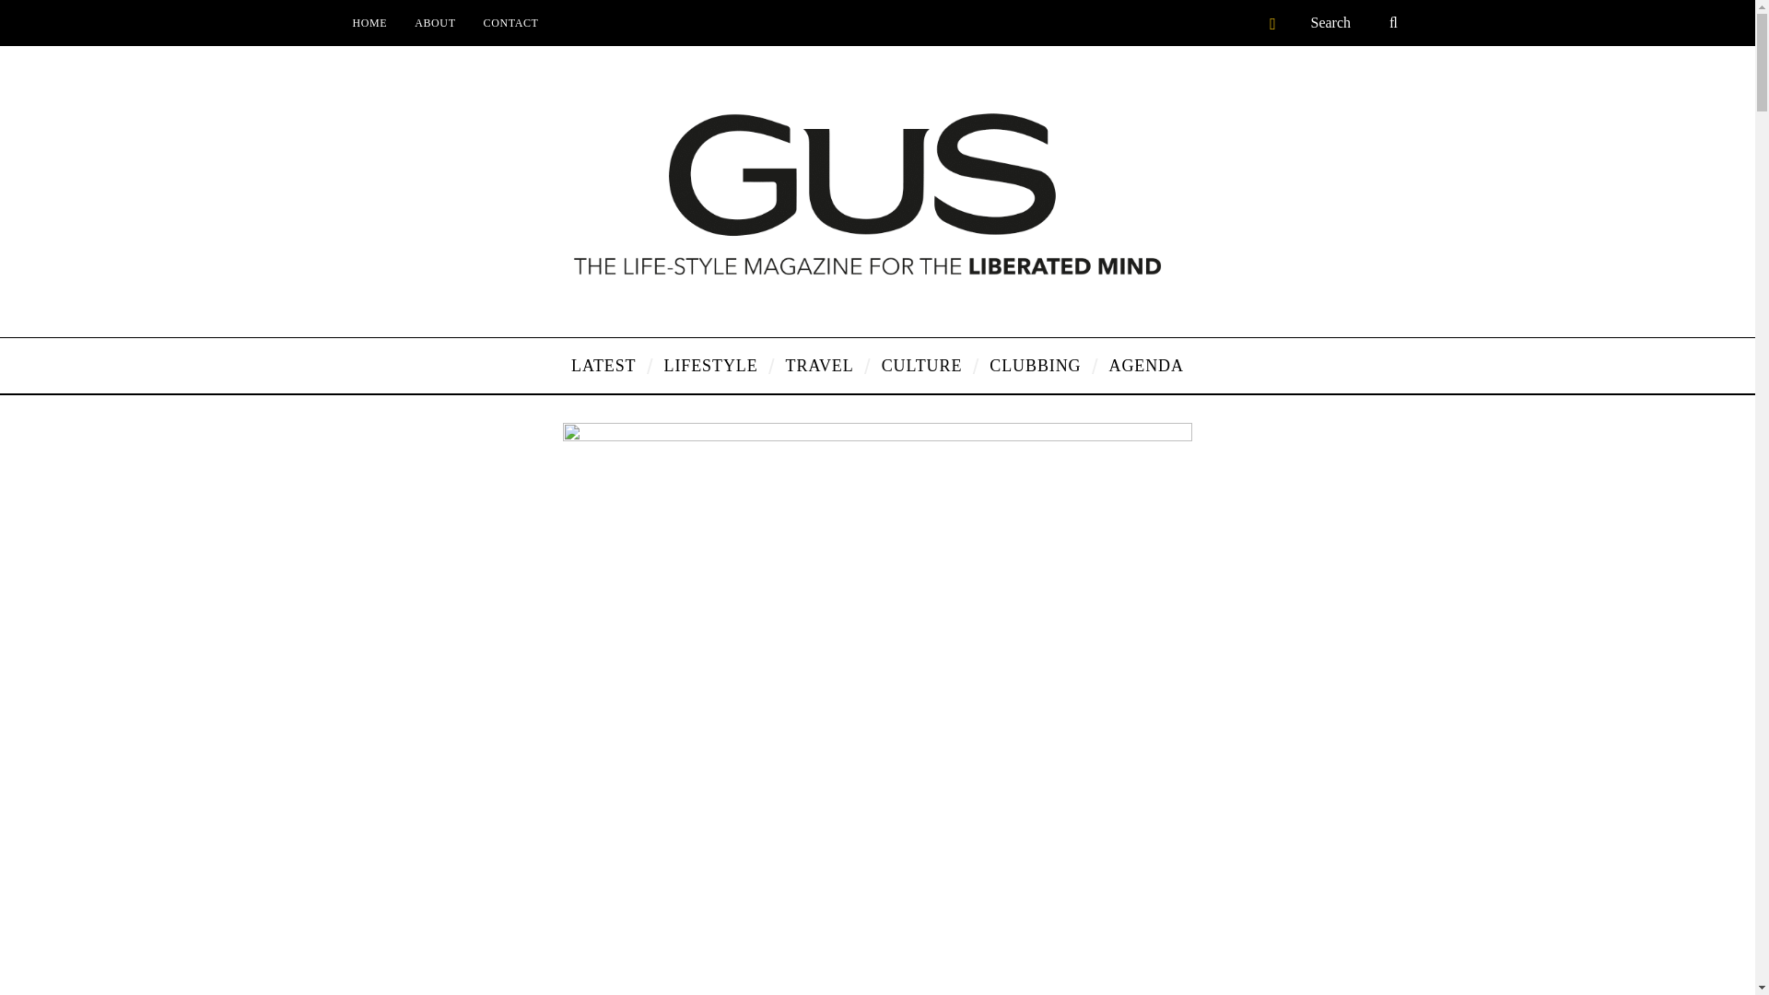 The image size is (1769, 995). Describe the element at coordinates (820, 365) in the screenshot. I see `TRAVEL` at that location.